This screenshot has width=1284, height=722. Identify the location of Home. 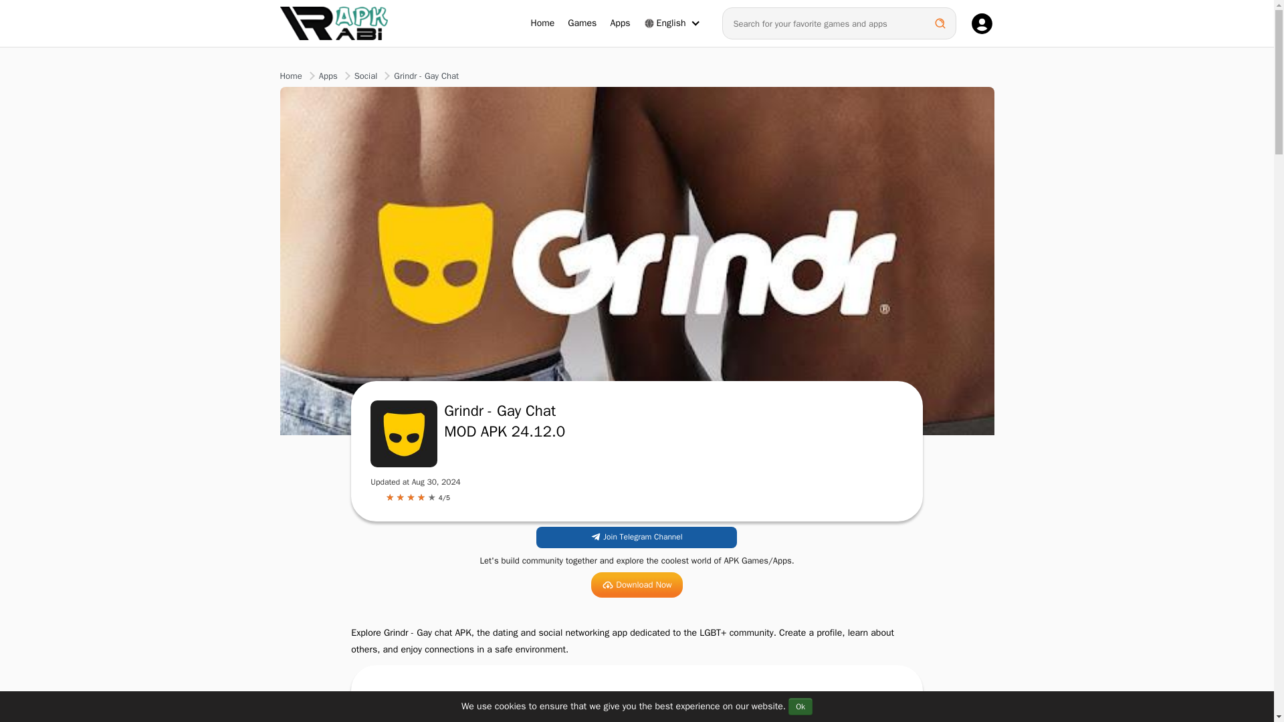
(543, 23).